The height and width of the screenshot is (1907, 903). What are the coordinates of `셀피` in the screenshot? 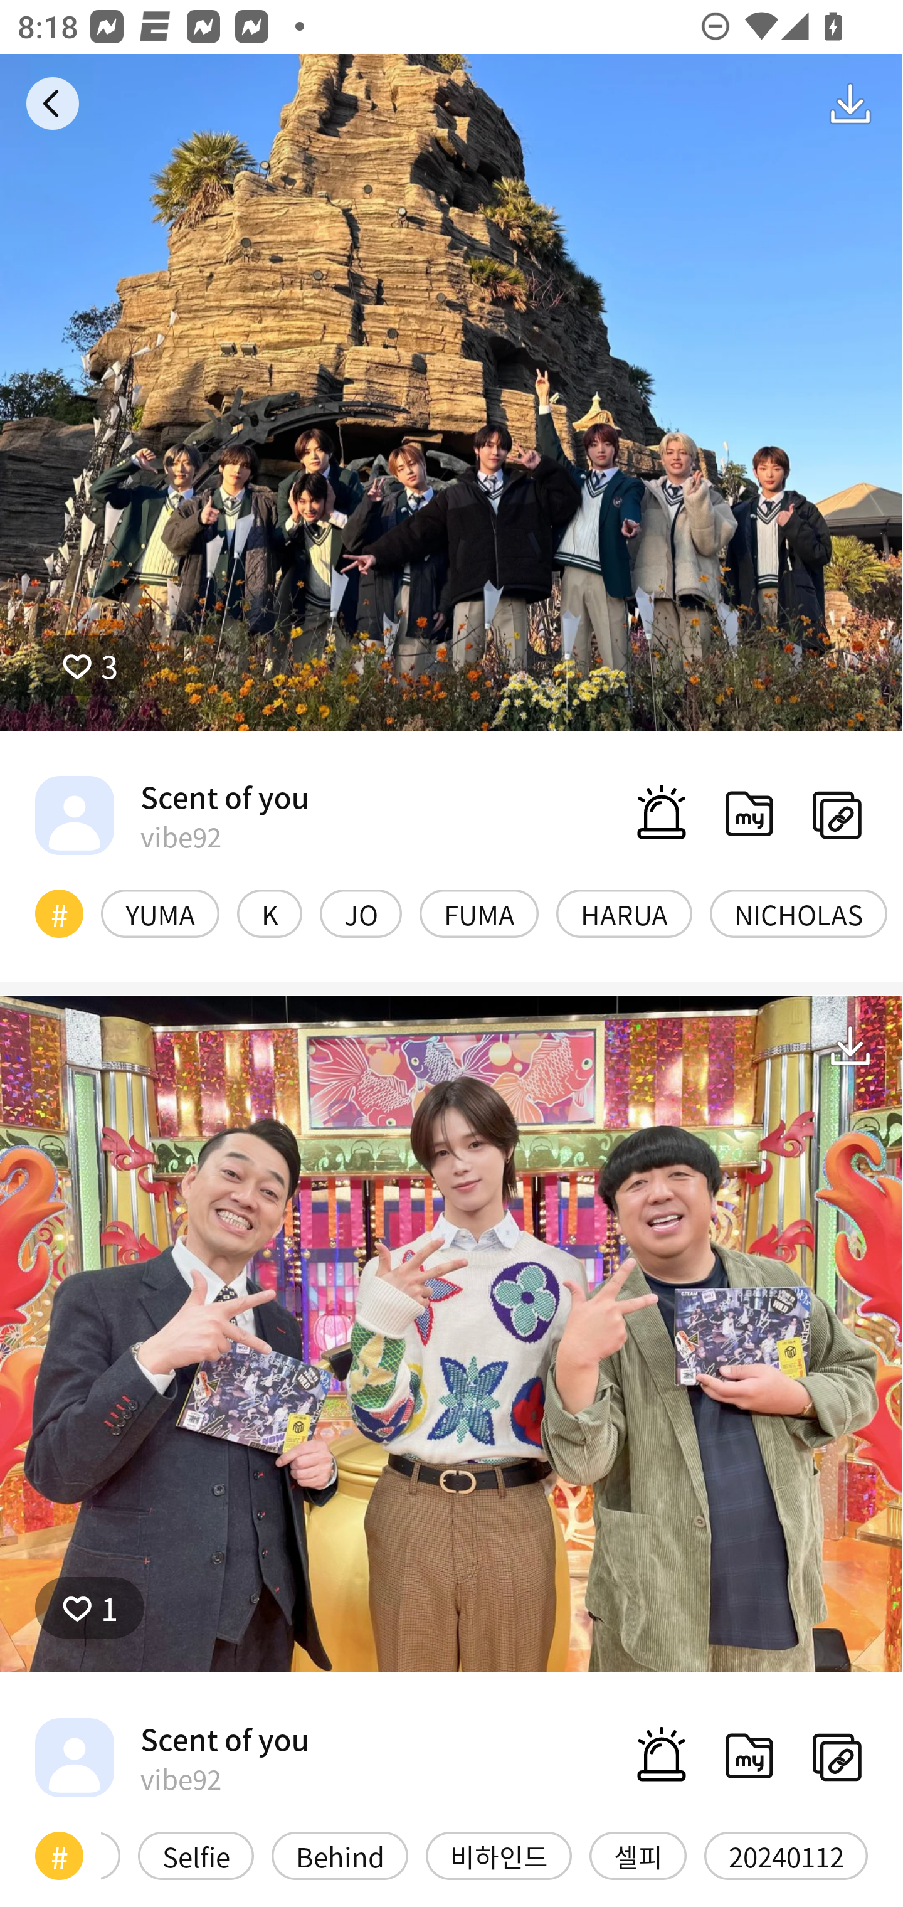 It's located at (638, 1856).